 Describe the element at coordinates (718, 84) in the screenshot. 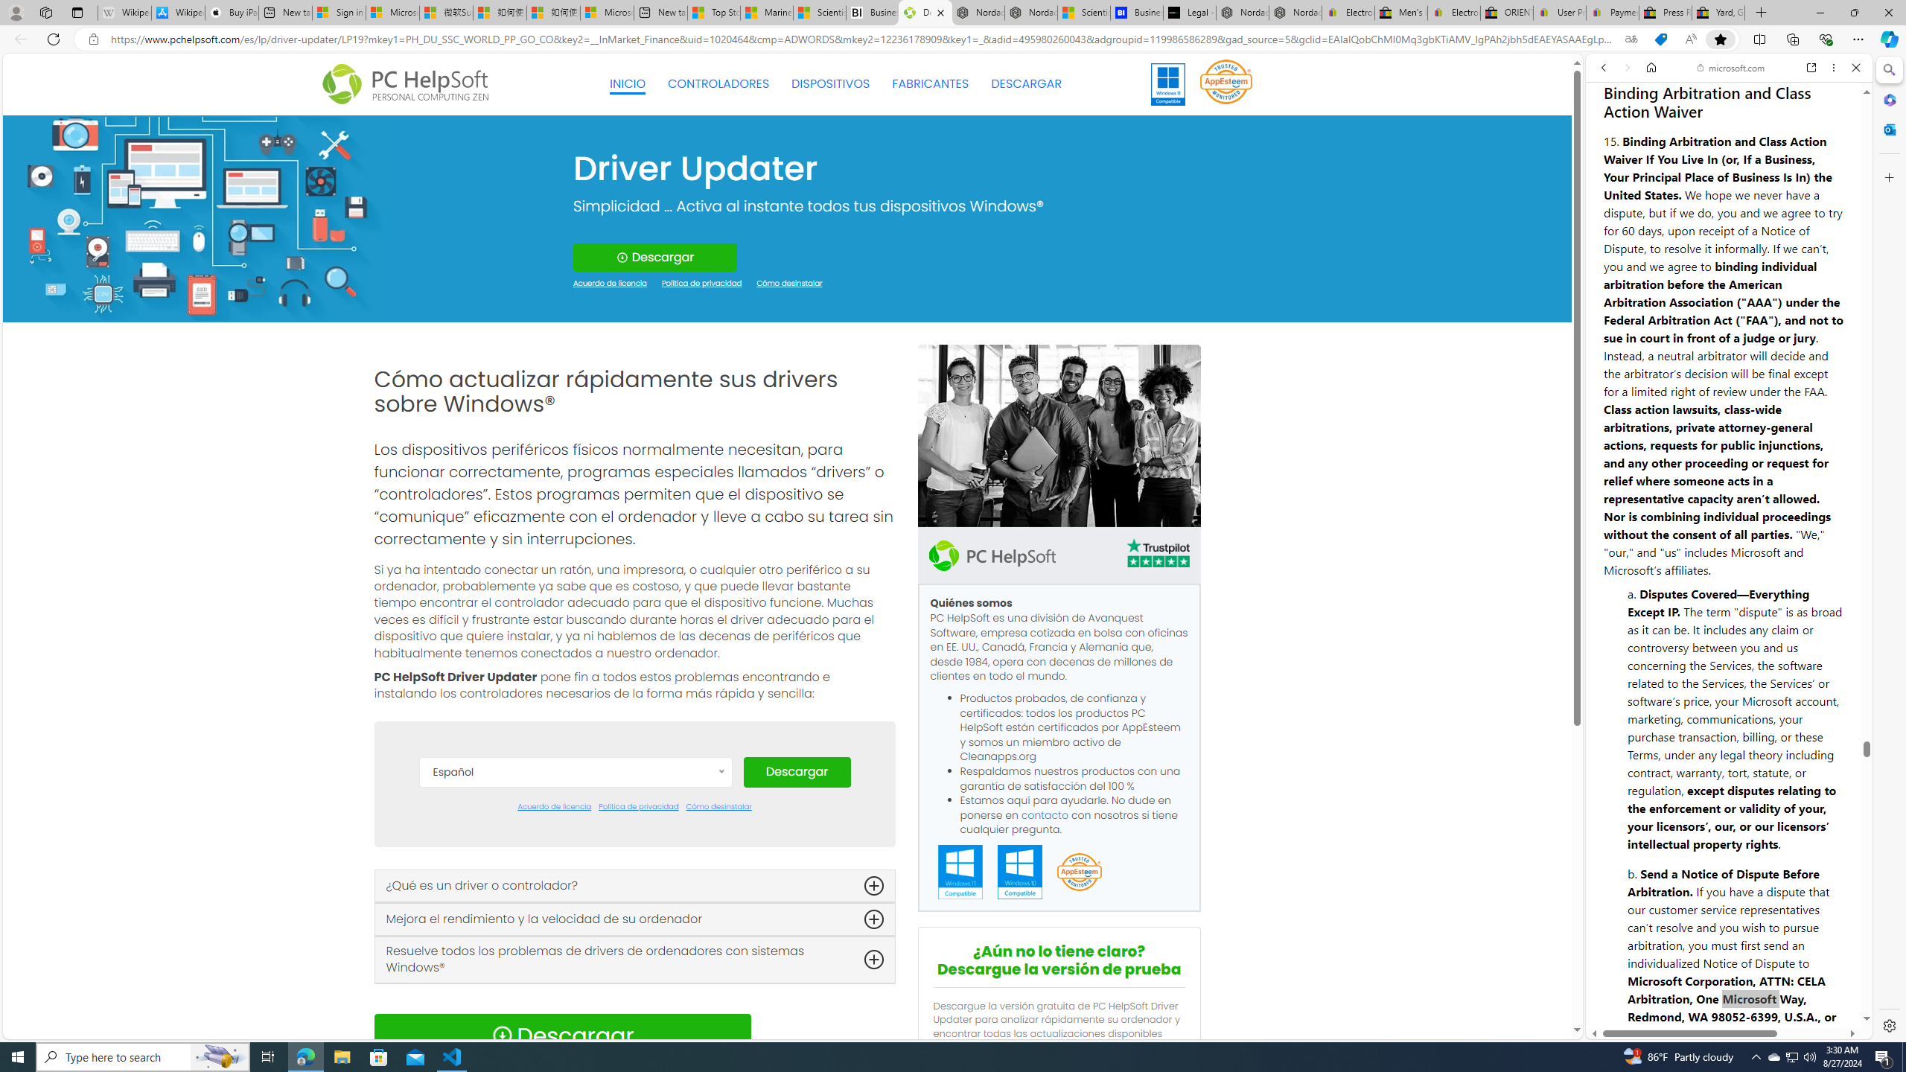

I see `CONTROLADORES` at that location.